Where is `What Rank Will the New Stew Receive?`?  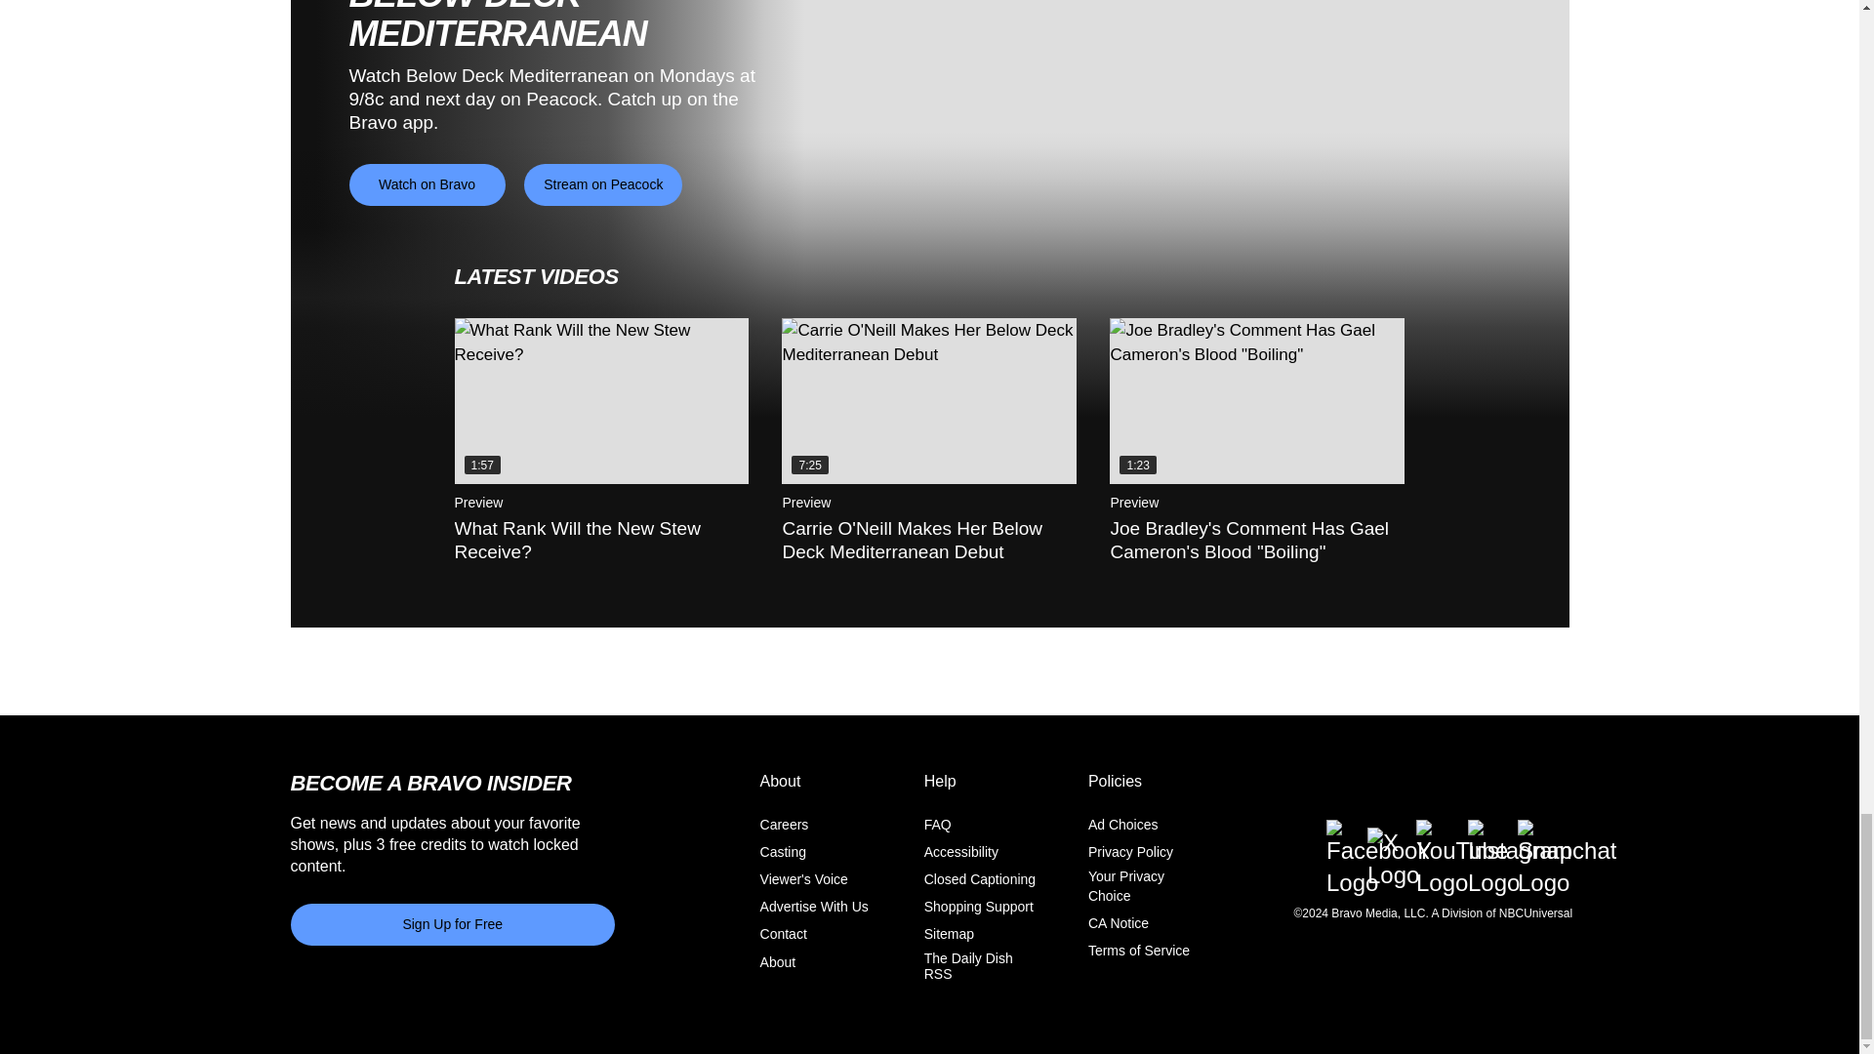
What Rank Will the New Stew Receive? is located at coordinates (602, 400).